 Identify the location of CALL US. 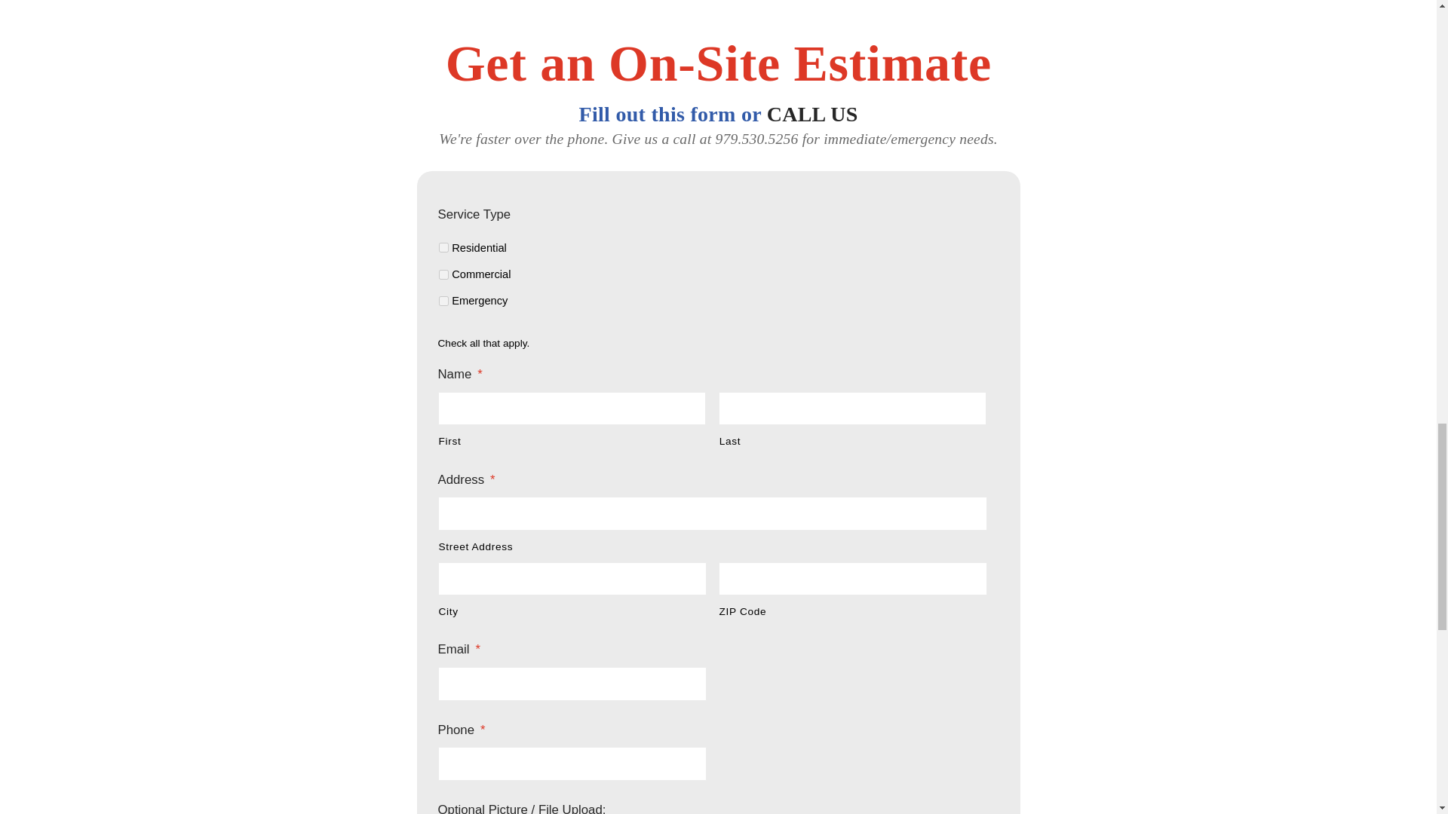
(813, 115).